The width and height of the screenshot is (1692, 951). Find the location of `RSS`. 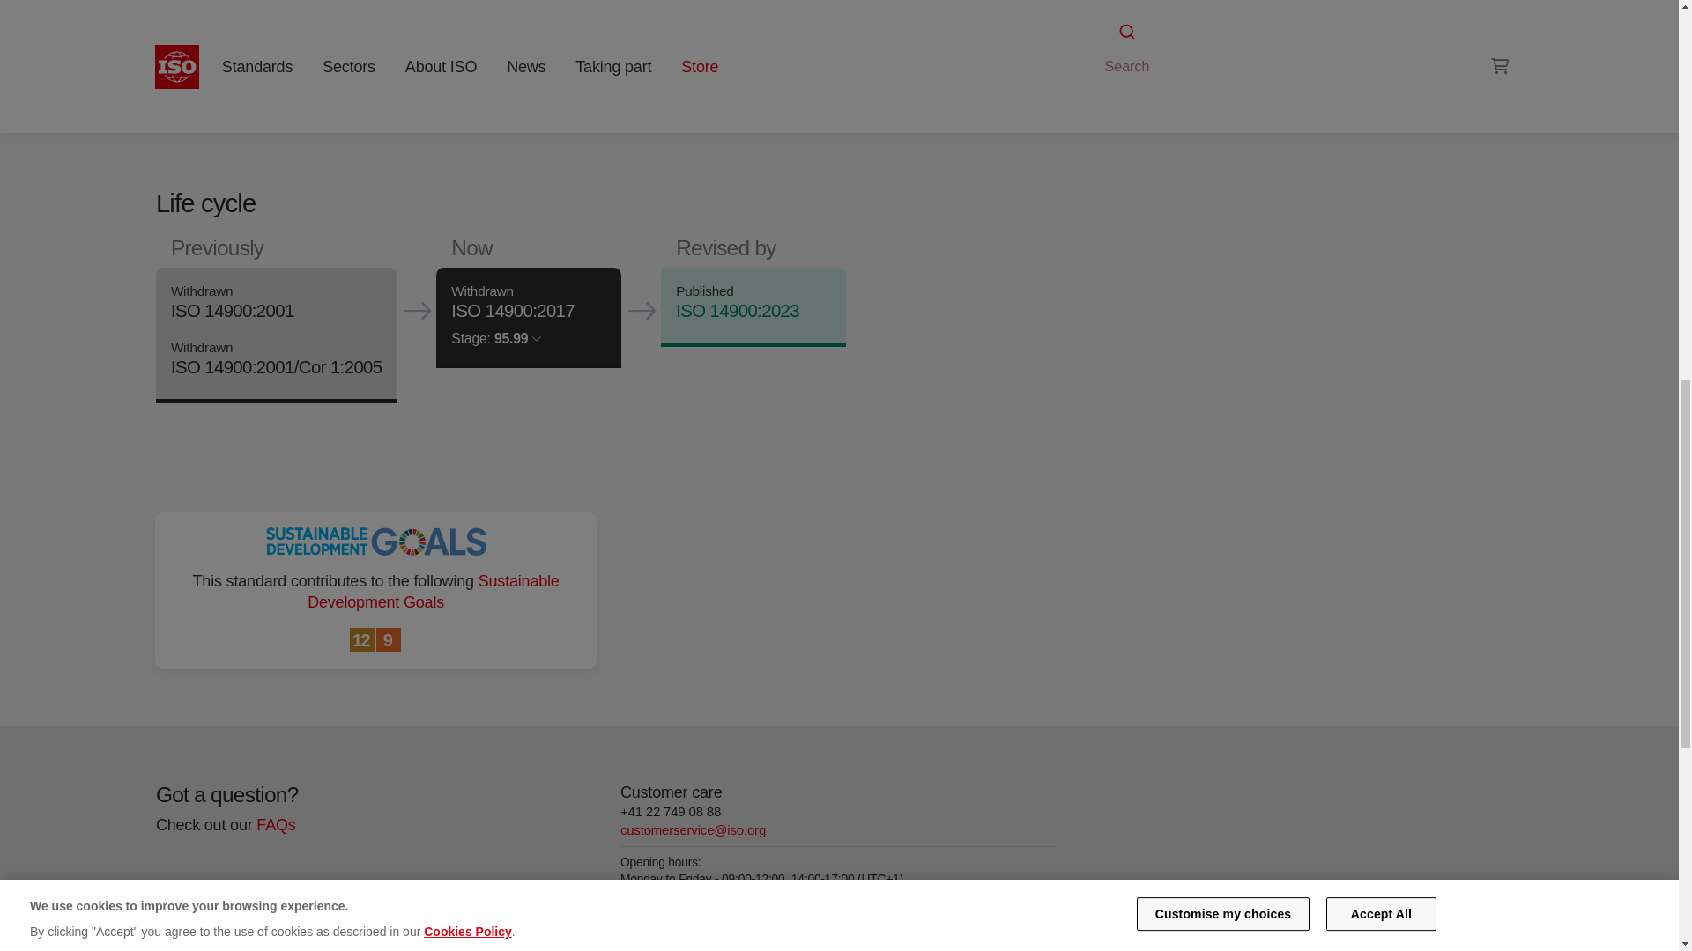

RSS is located at coordinates (1111, 44).